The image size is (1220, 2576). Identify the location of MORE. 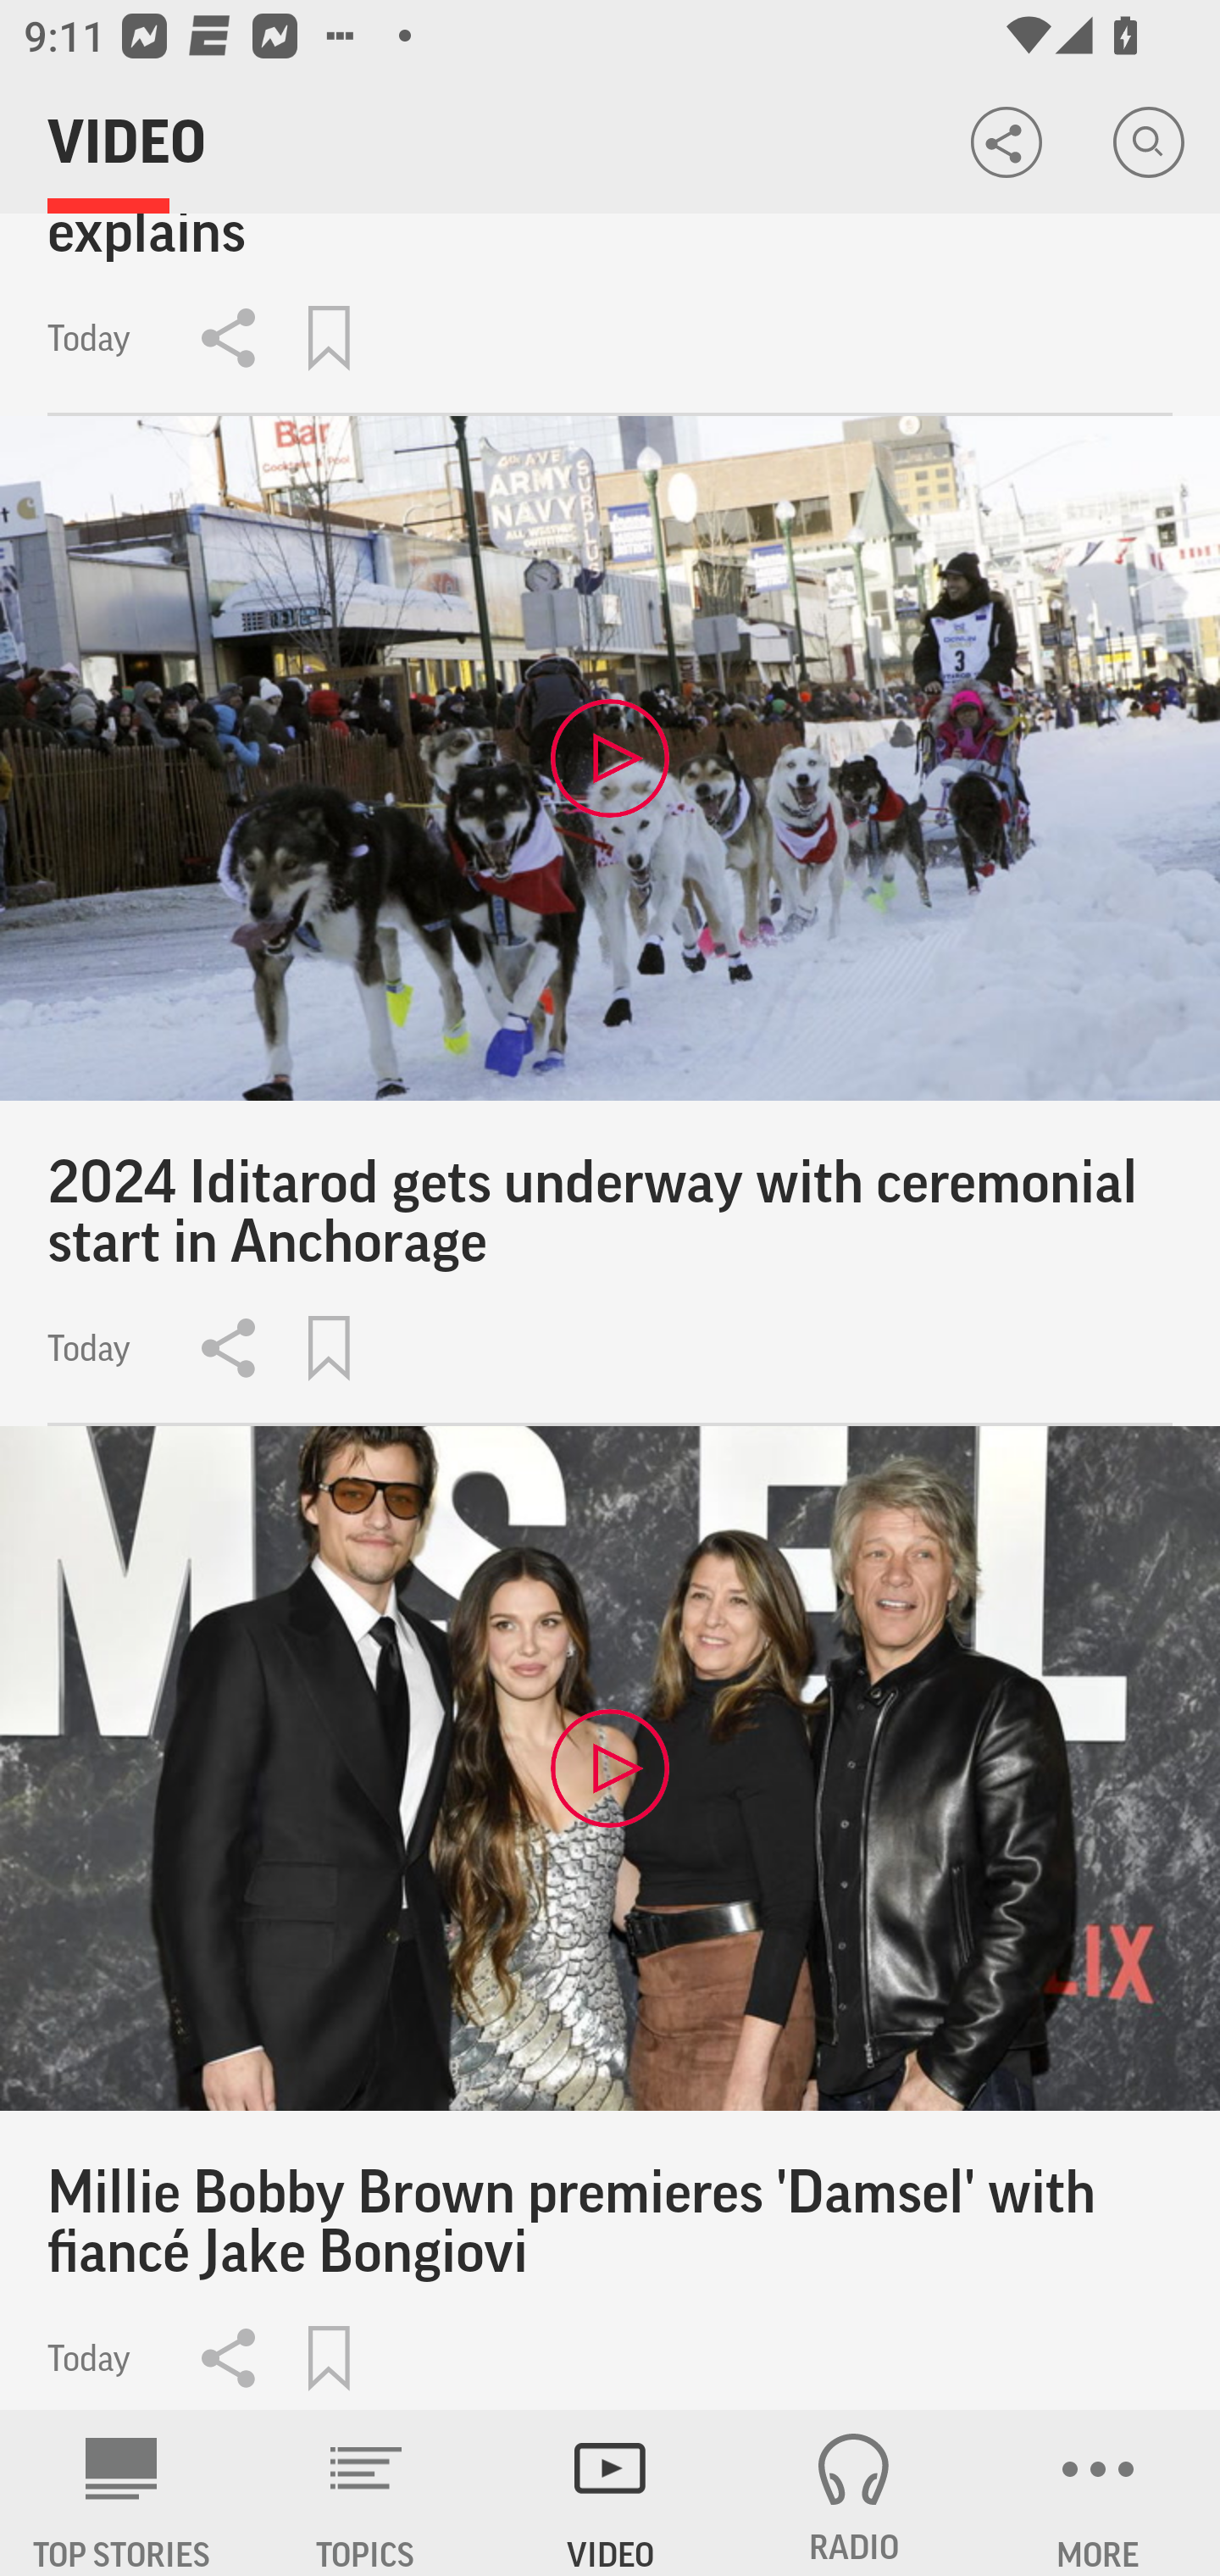
(1098, 2493).